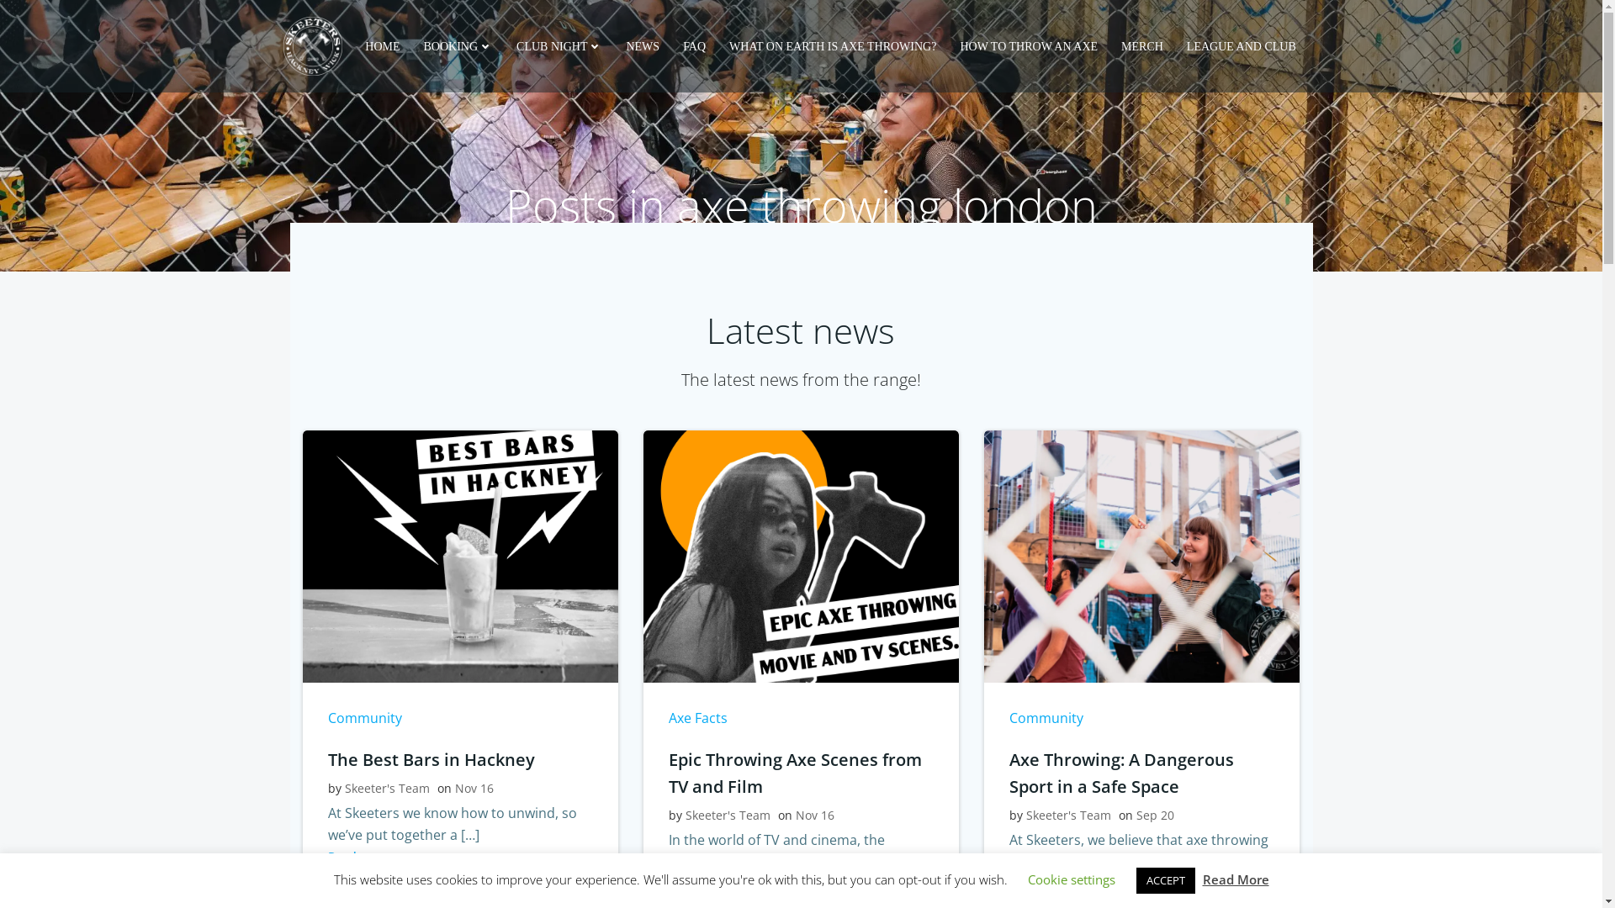 Image resolution: width=1615 pixels, height=908 pixels. I want to click on Nov 16, so click(474, 789).